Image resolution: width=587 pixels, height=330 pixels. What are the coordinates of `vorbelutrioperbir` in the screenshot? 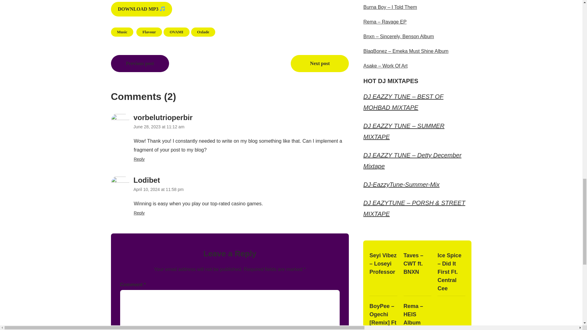 It's located at (163, 117).